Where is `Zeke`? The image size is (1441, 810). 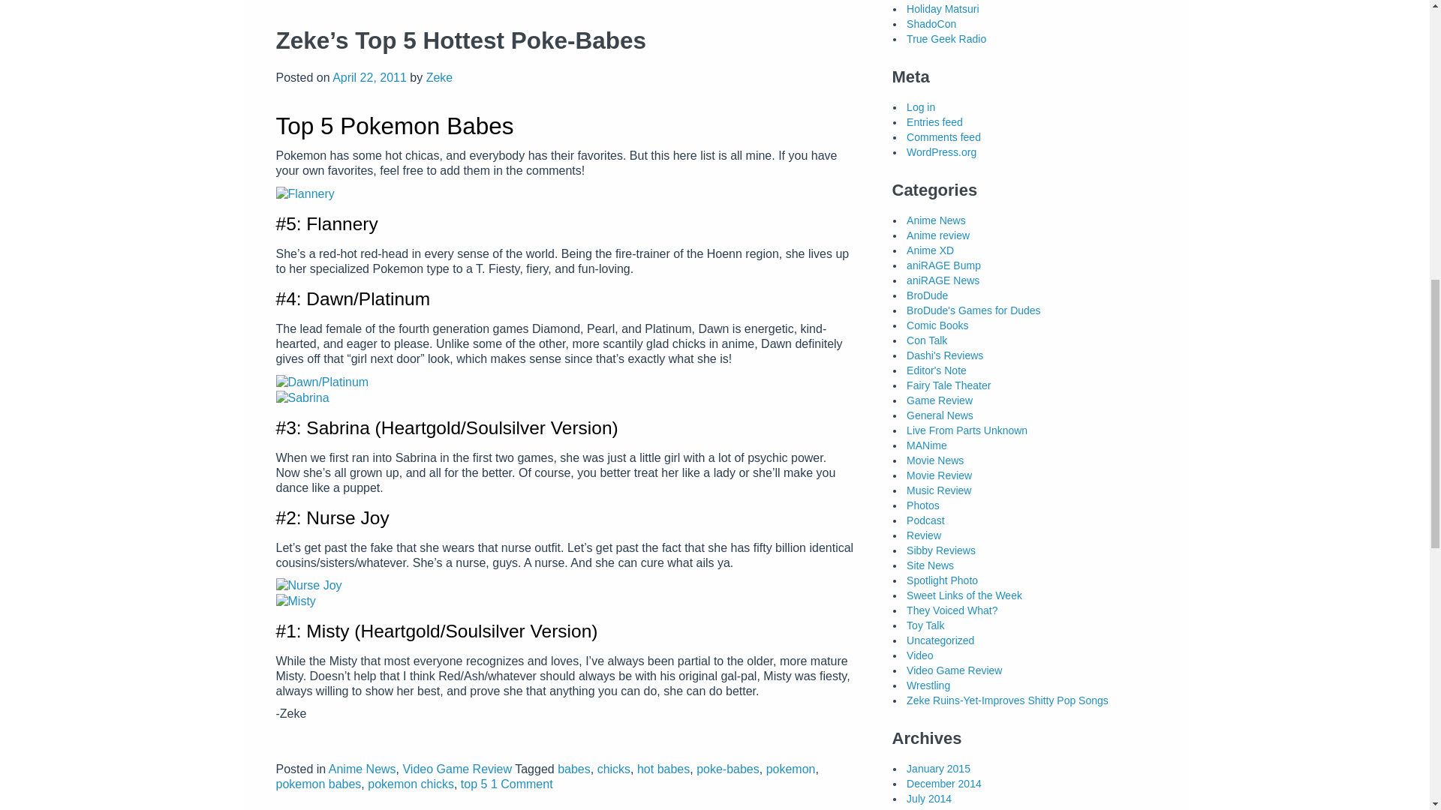
Zeke is located at coordinates (440, 78).